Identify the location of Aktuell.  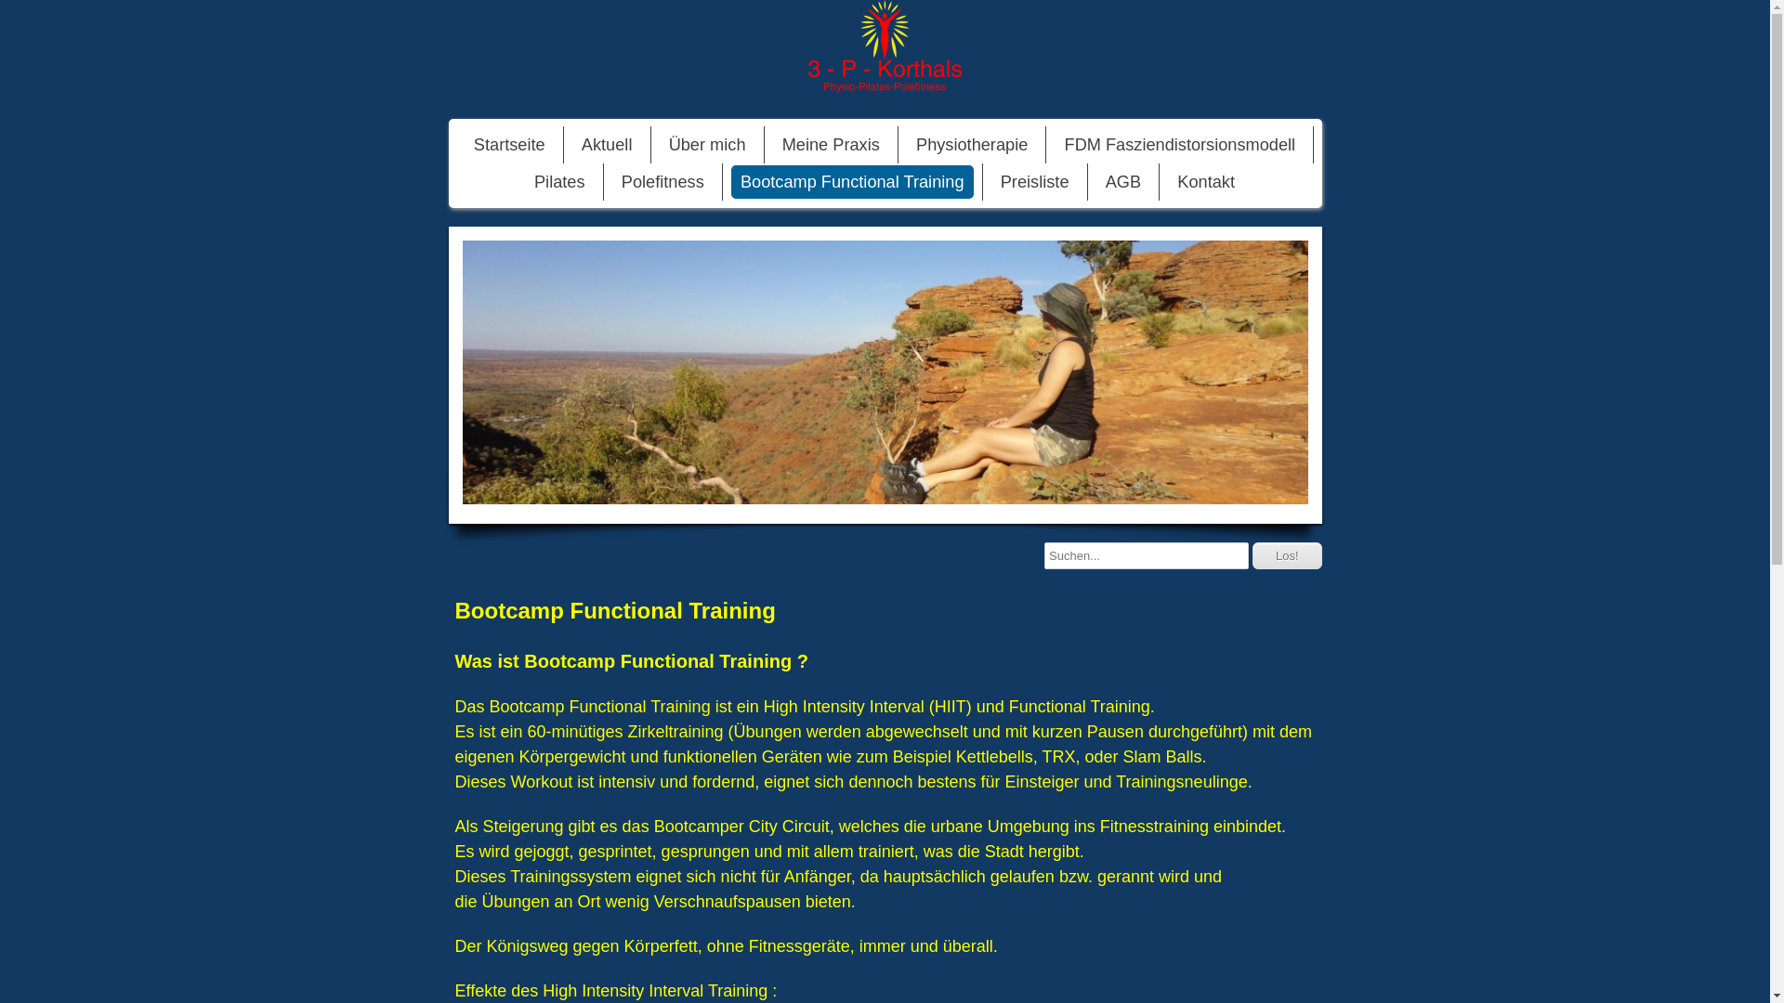
(608, 145).